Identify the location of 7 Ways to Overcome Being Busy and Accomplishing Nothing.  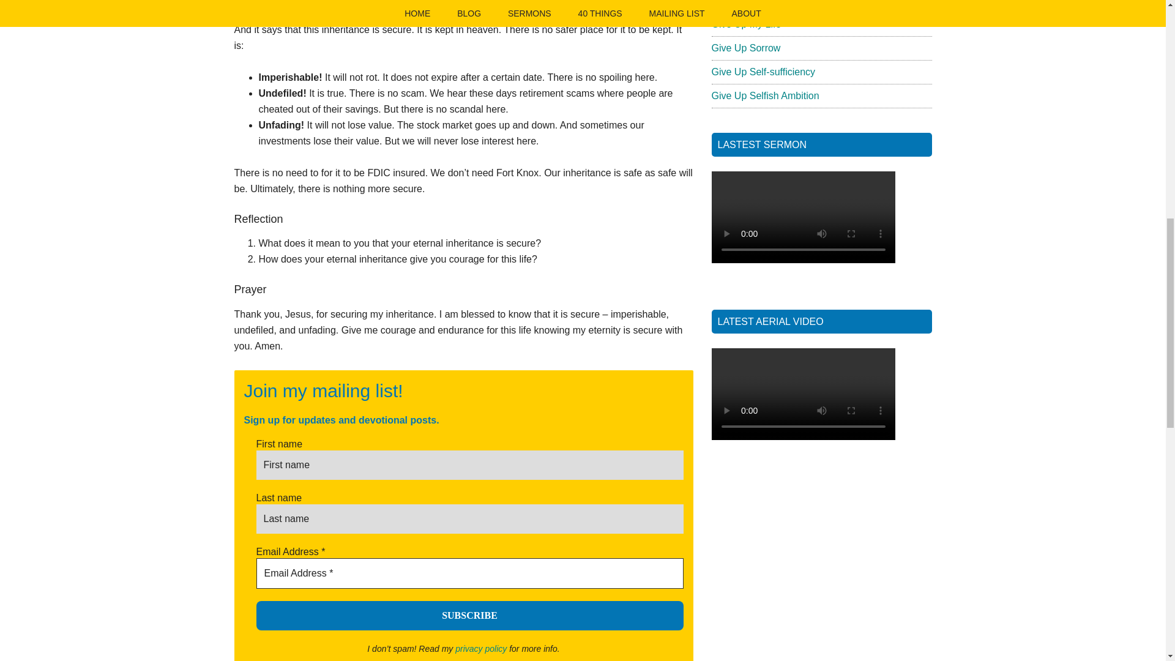
(792, 2).